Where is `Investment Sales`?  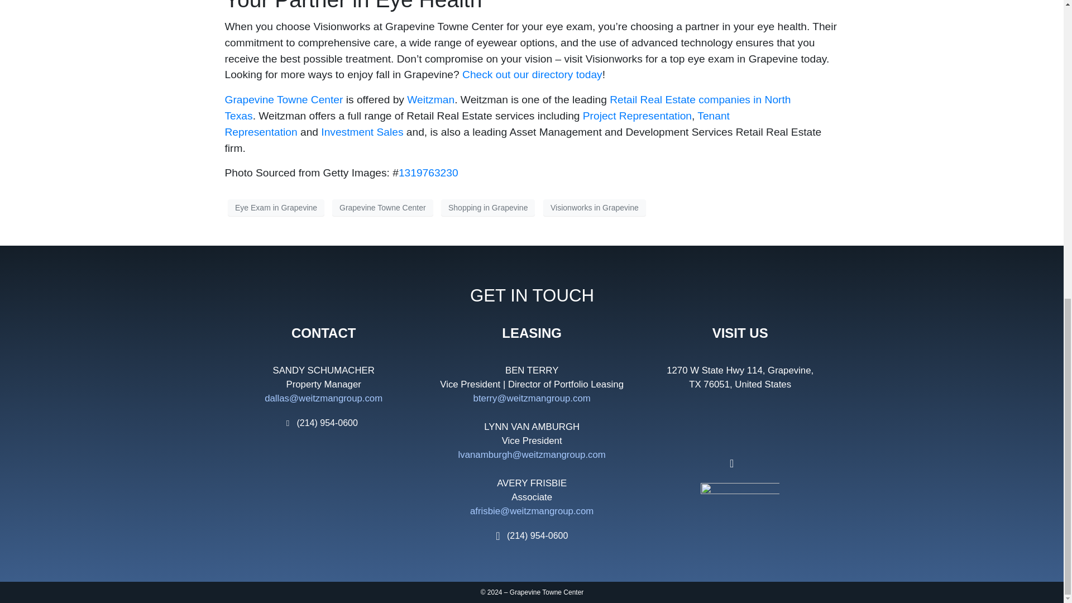
Investment Sales is located at coordinates (362, 132).